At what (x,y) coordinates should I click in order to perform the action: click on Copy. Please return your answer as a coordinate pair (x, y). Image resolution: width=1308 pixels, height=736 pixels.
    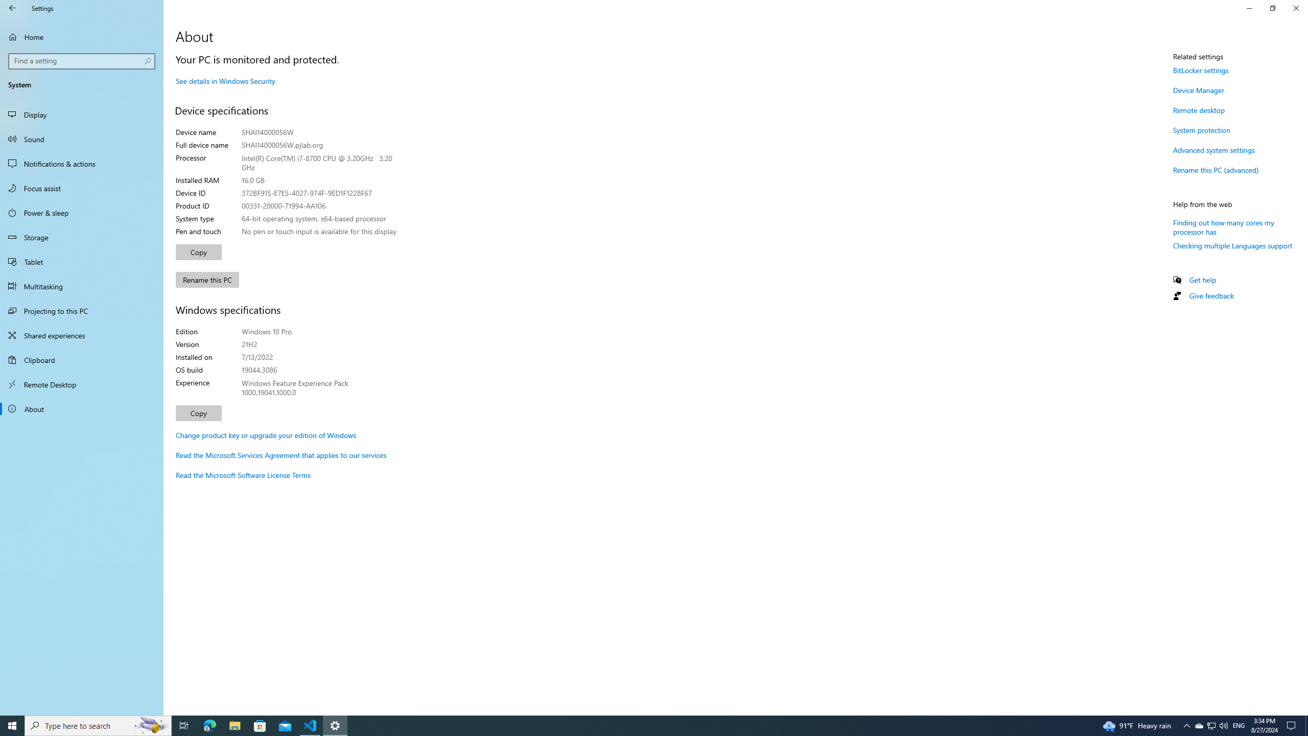
    Looking at the image, I should click on (199, 413).